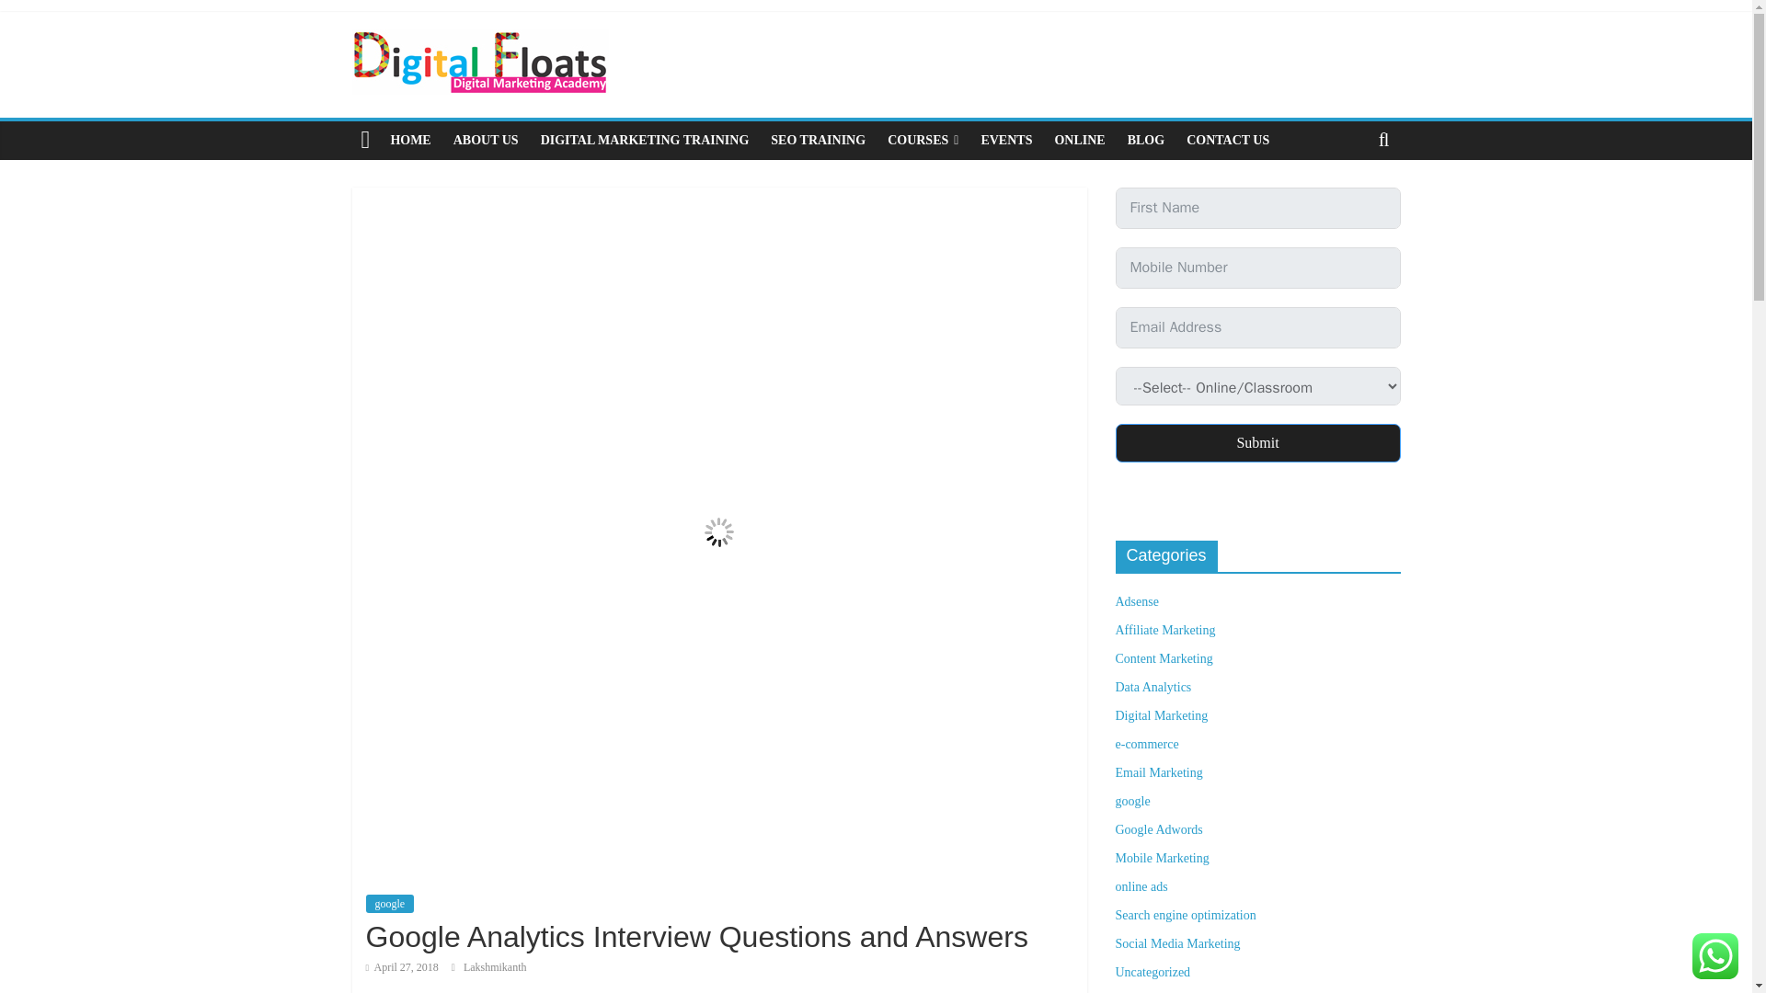  I want to click on BLOG, so click(1146, 140).